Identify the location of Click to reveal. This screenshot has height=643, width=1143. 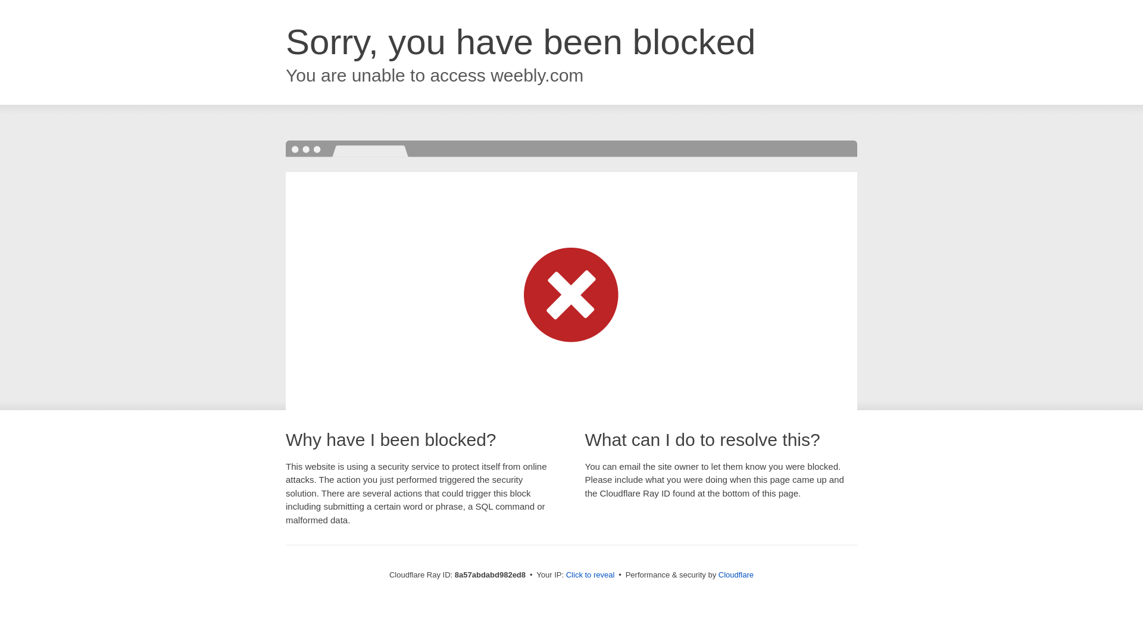
(590, 575).